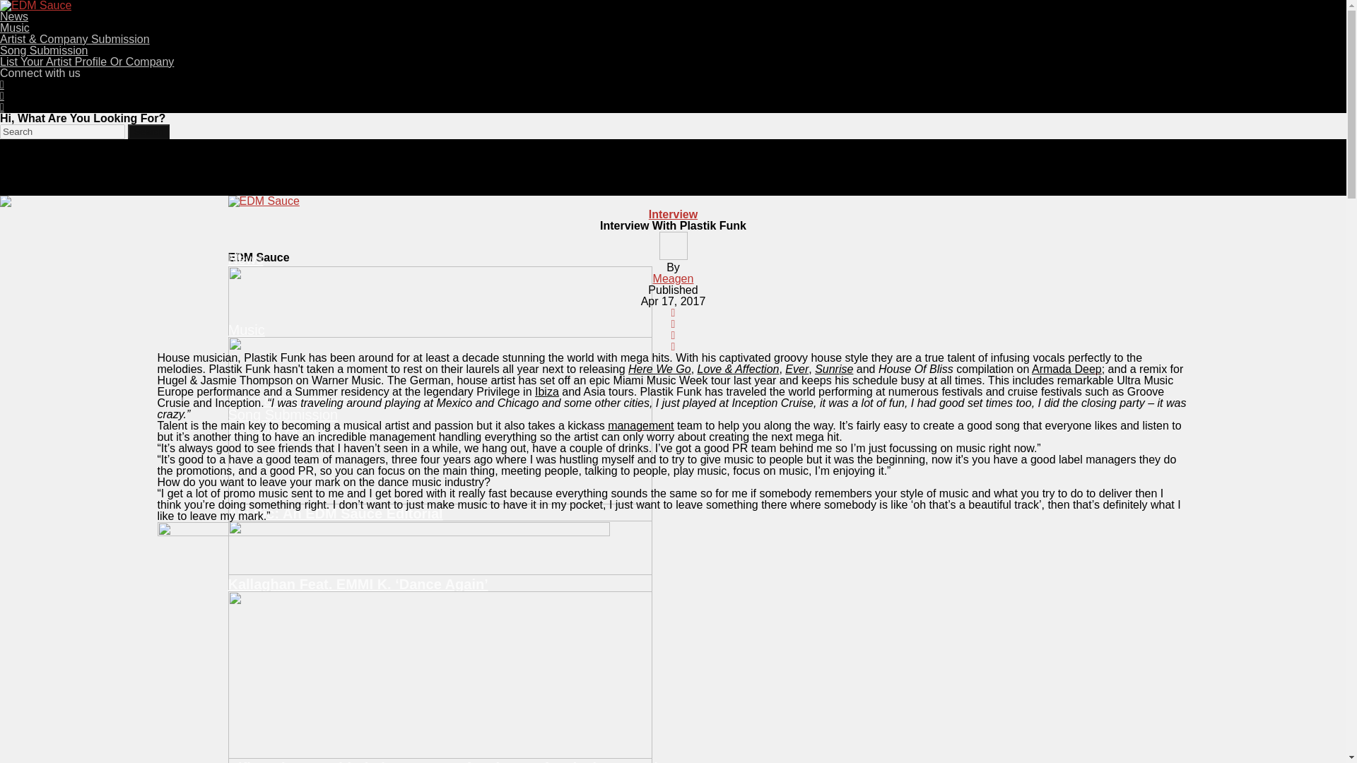 This screenshot has height=763, width=1357. I want to click on Song Submission, so click(44, 49).